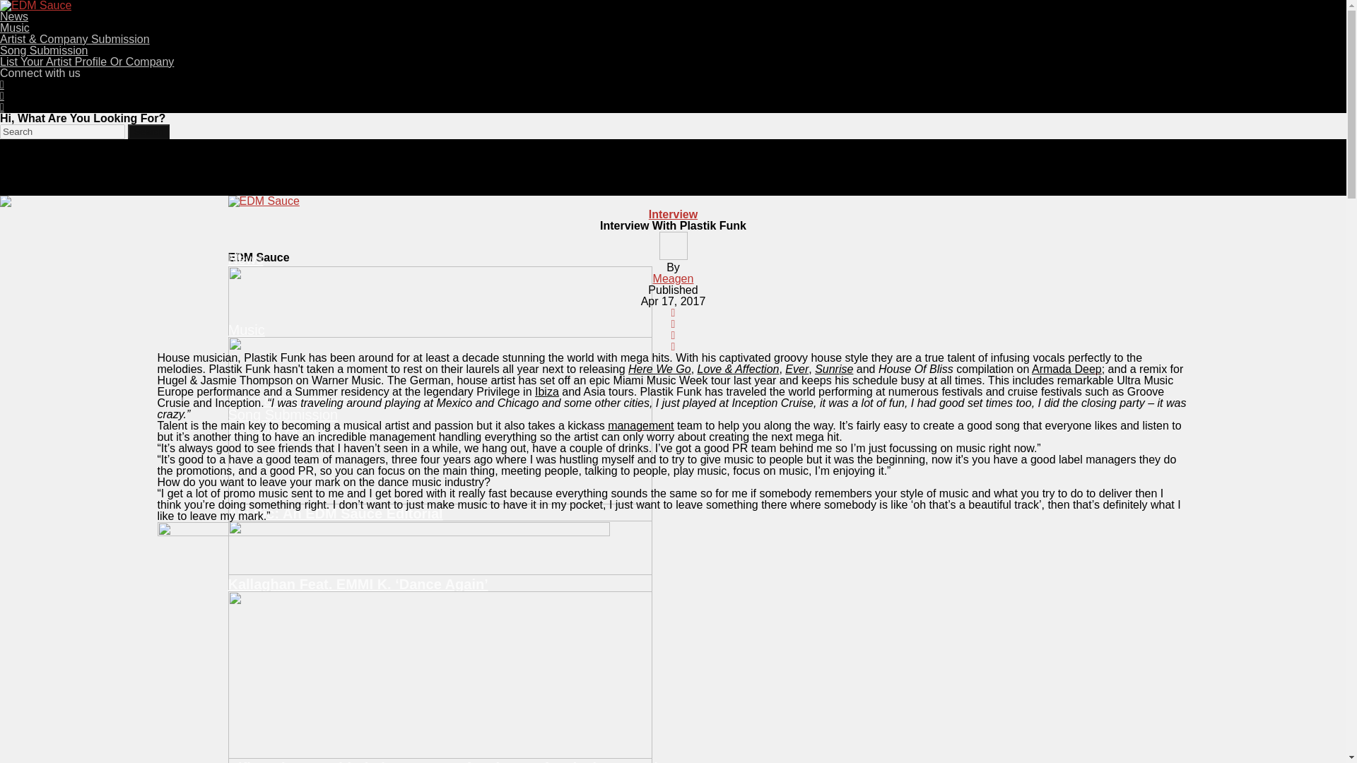 This screenshot has height=763, width=1357. I want to click on Song Submission, so click(44, 49).